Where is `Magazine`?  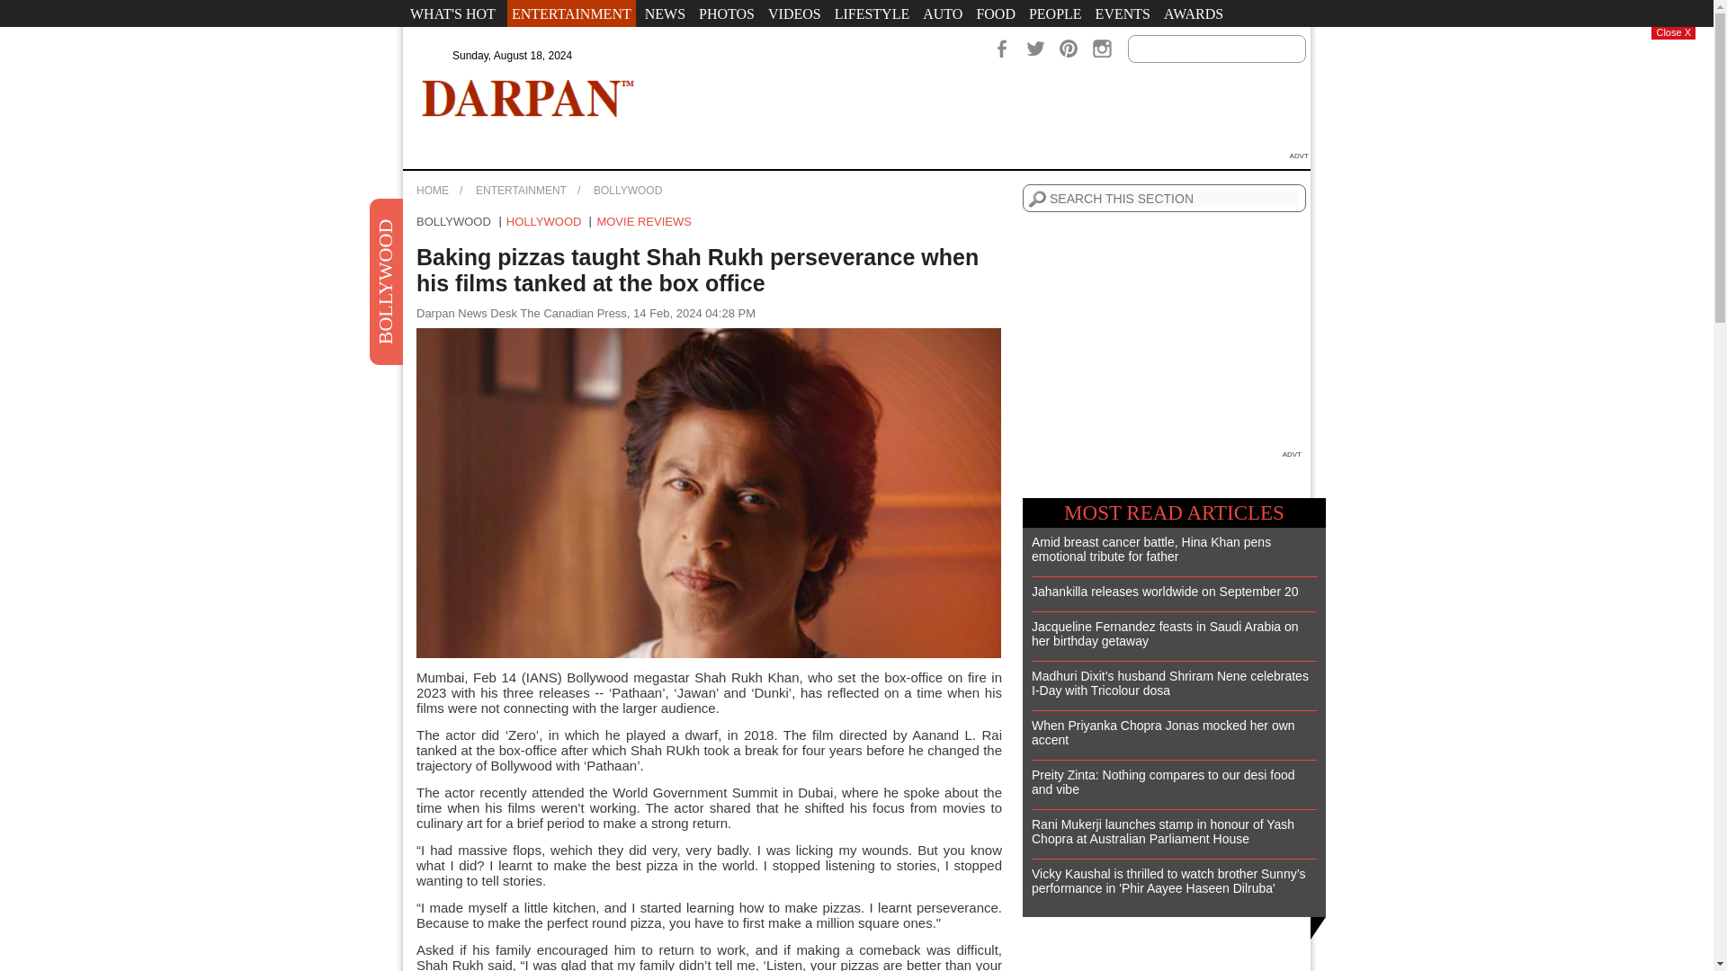 Magazine is located at coordinates (557, 40).